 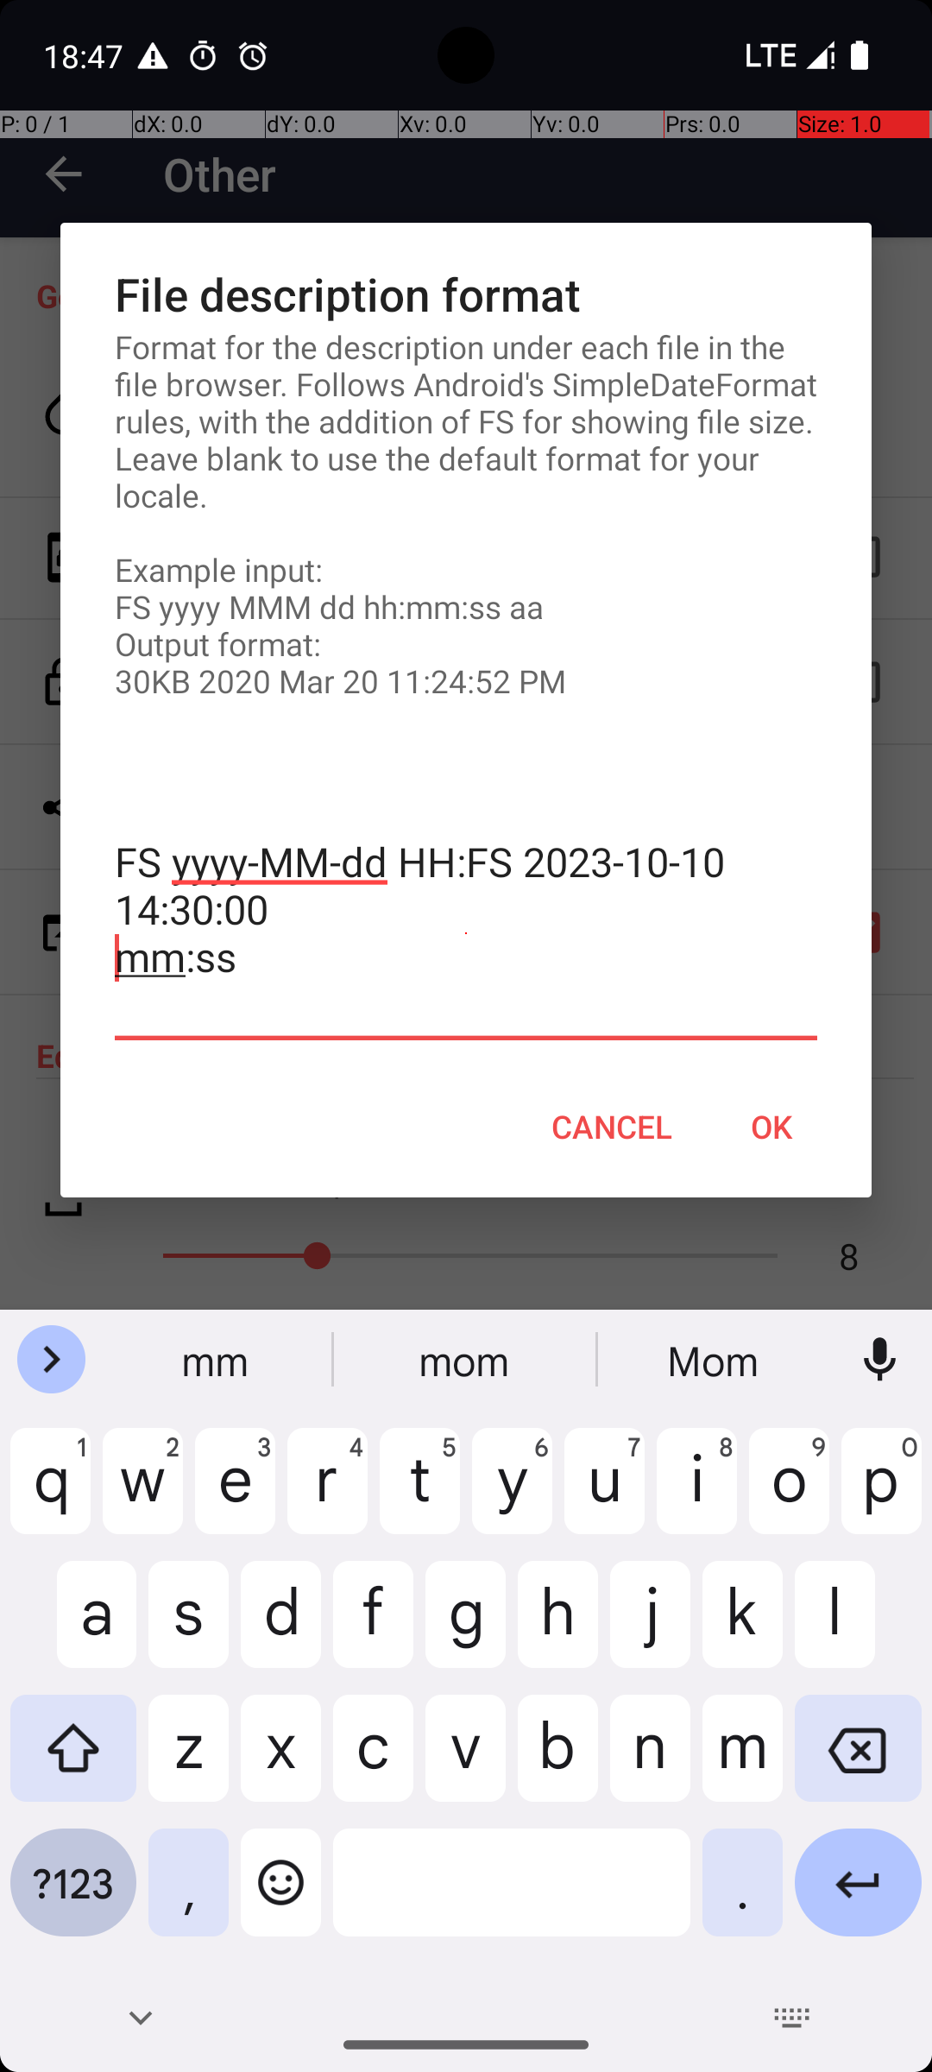 I want to click on File description format, so click(x=466, y=294).